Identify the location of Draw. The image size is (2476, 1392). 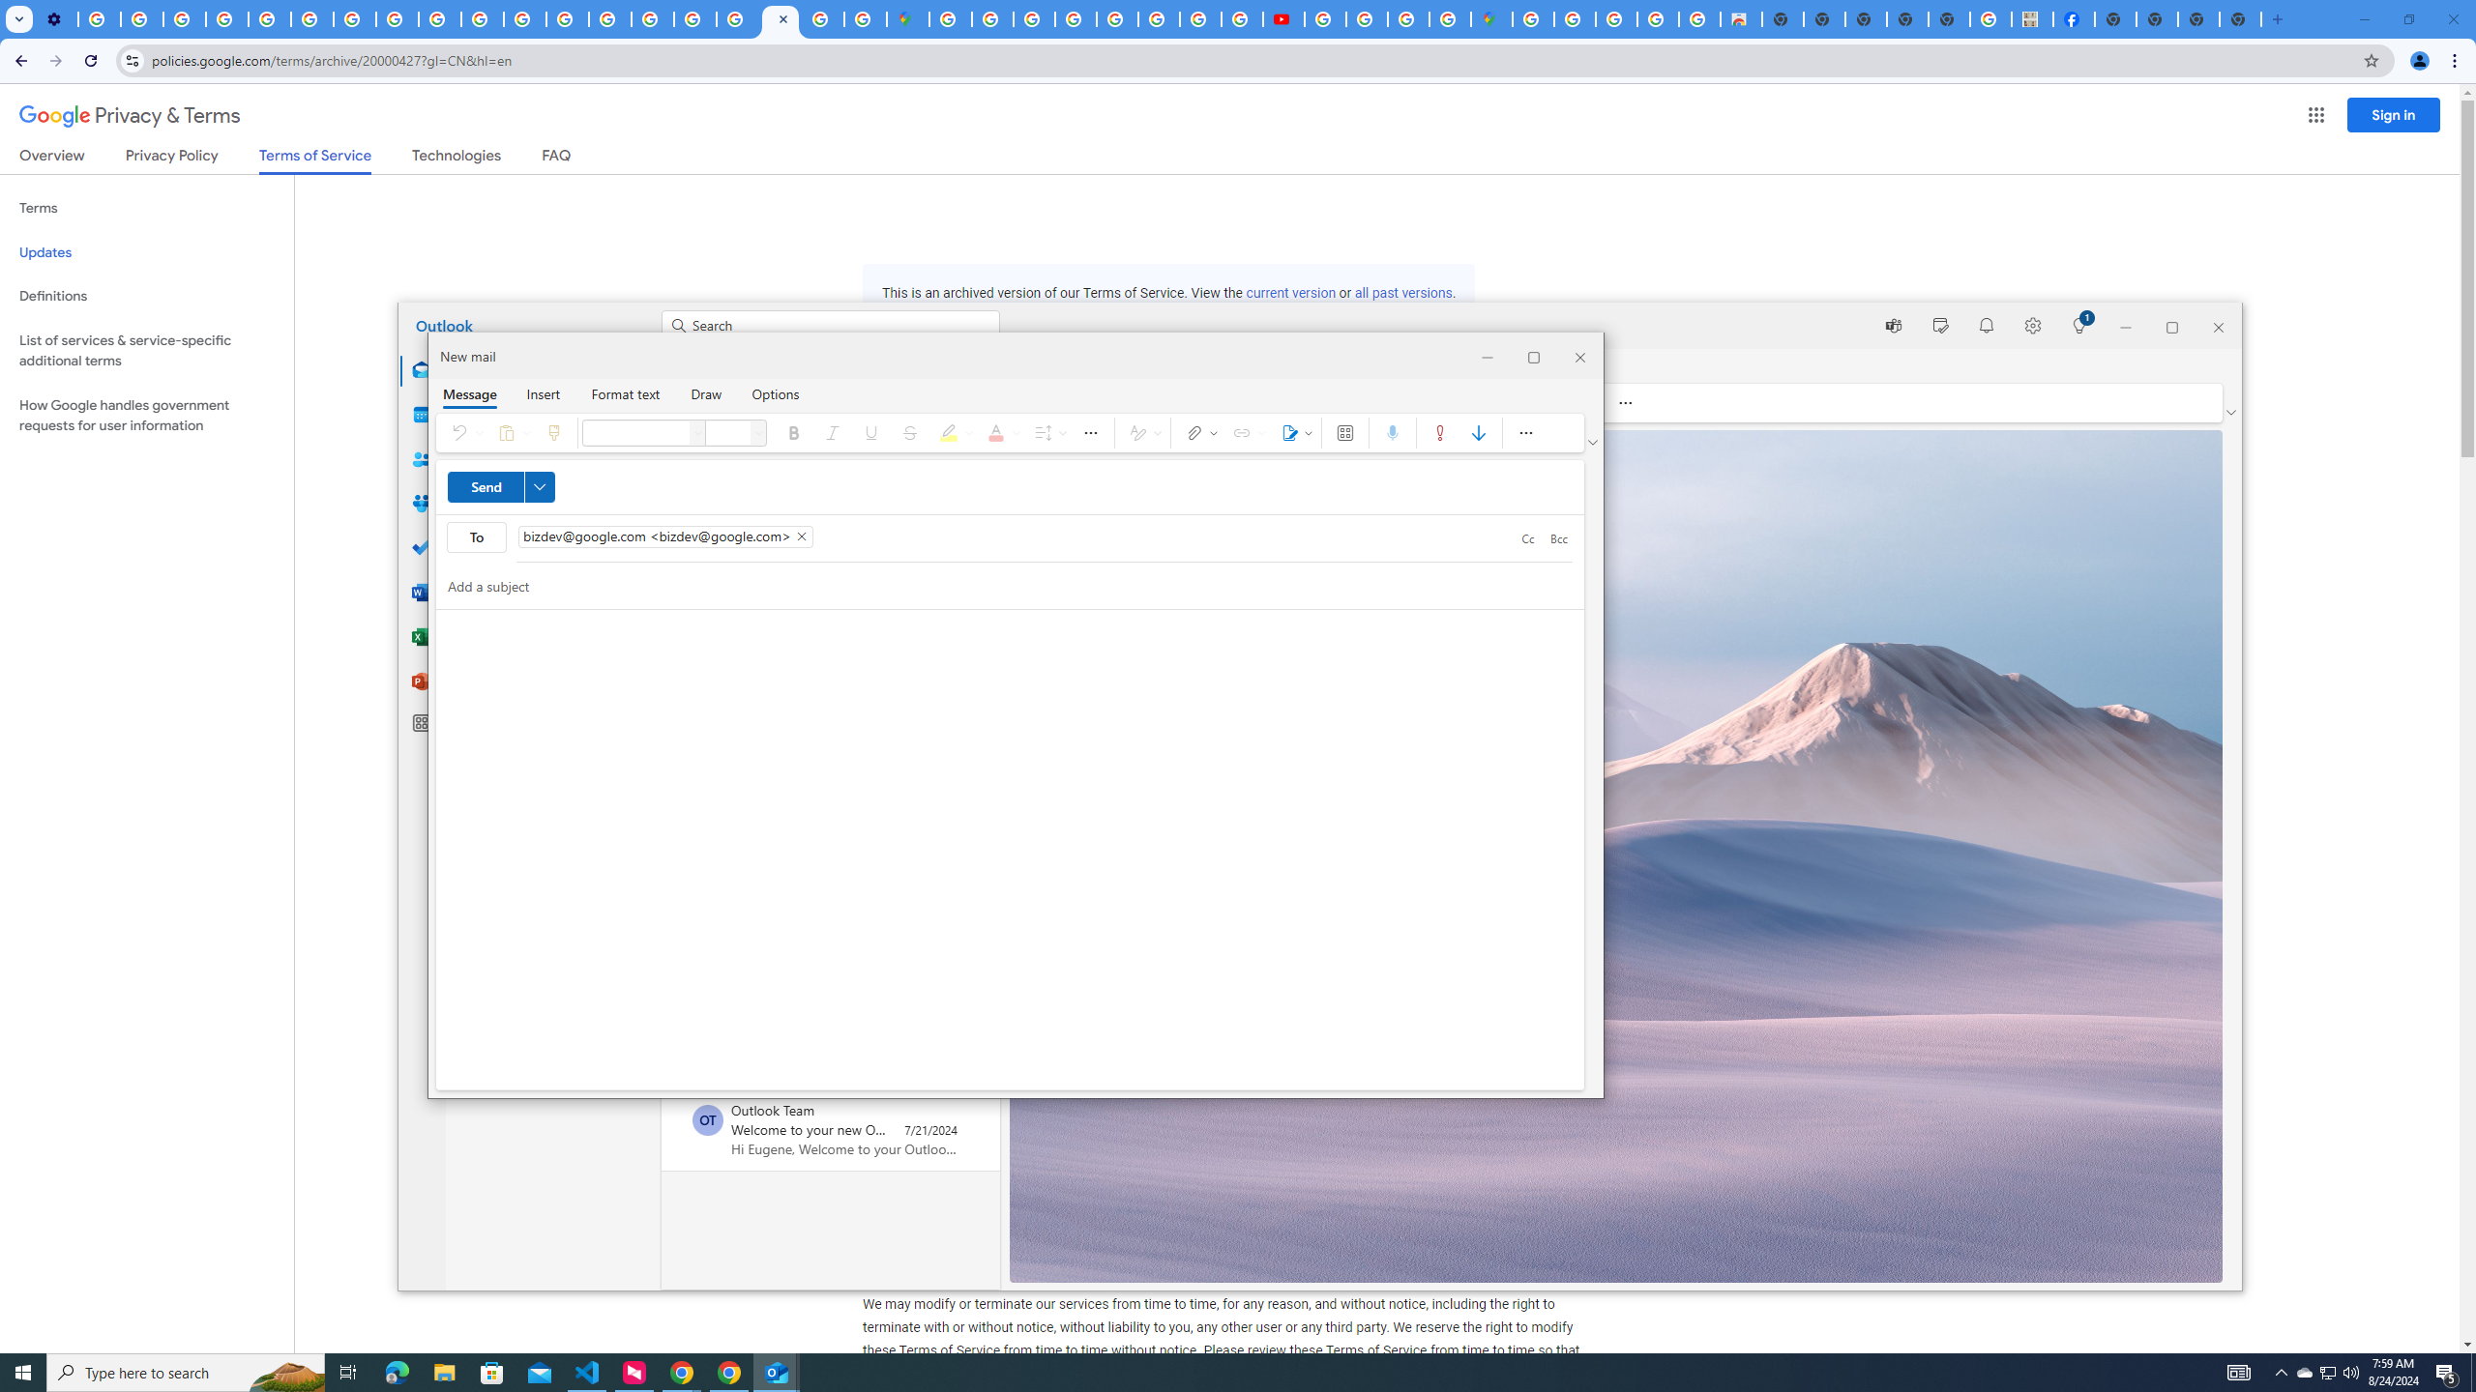
(706, 393).